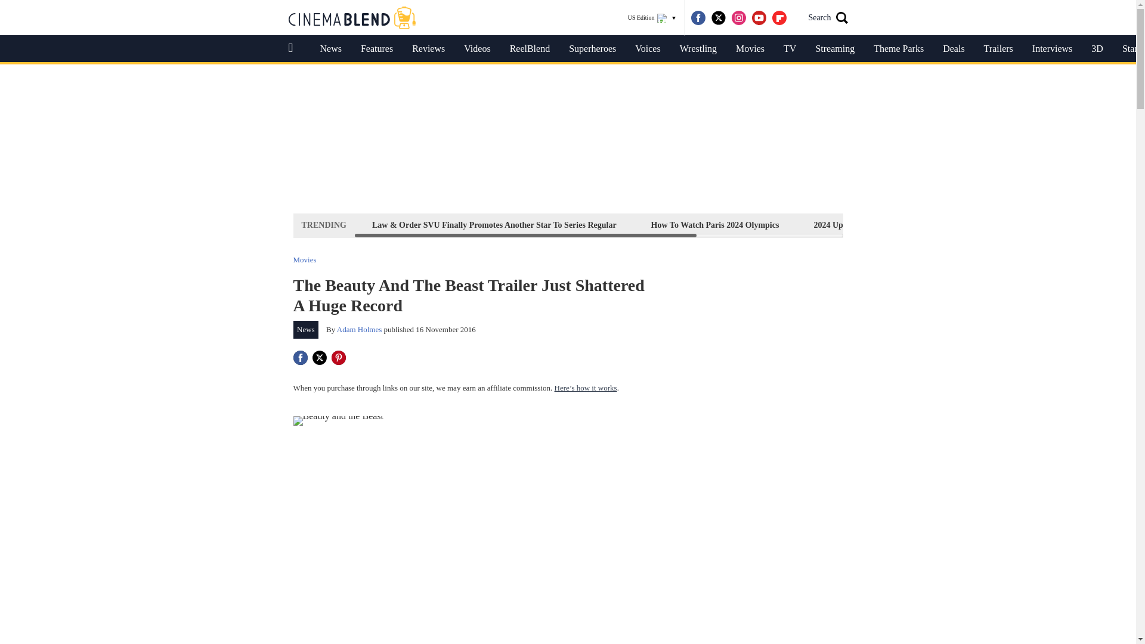  Describe the element at coordinates (648, 49) in the screenshot. I see `Voices` at that location.